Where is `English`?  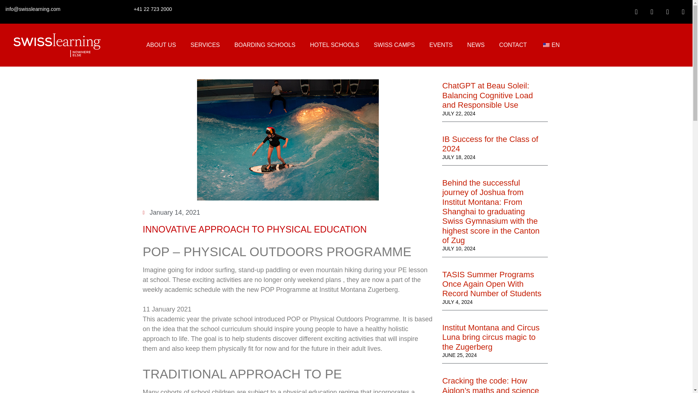 English is located at coordinates (546, 45).